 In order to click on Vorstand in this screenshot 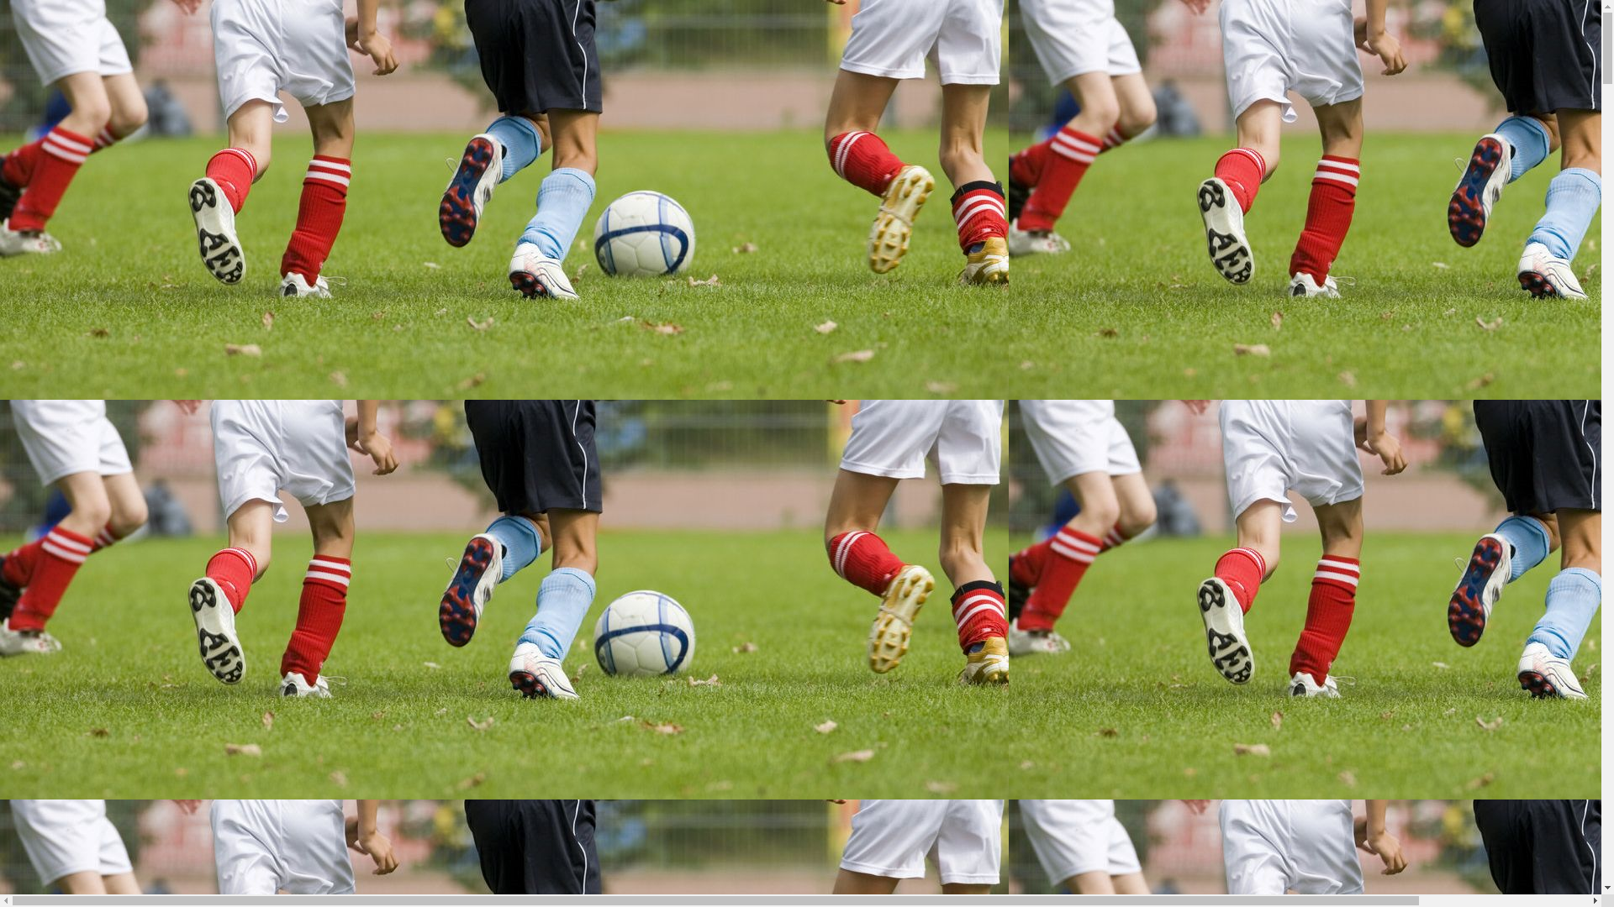, I will do `click(124, 695)`.